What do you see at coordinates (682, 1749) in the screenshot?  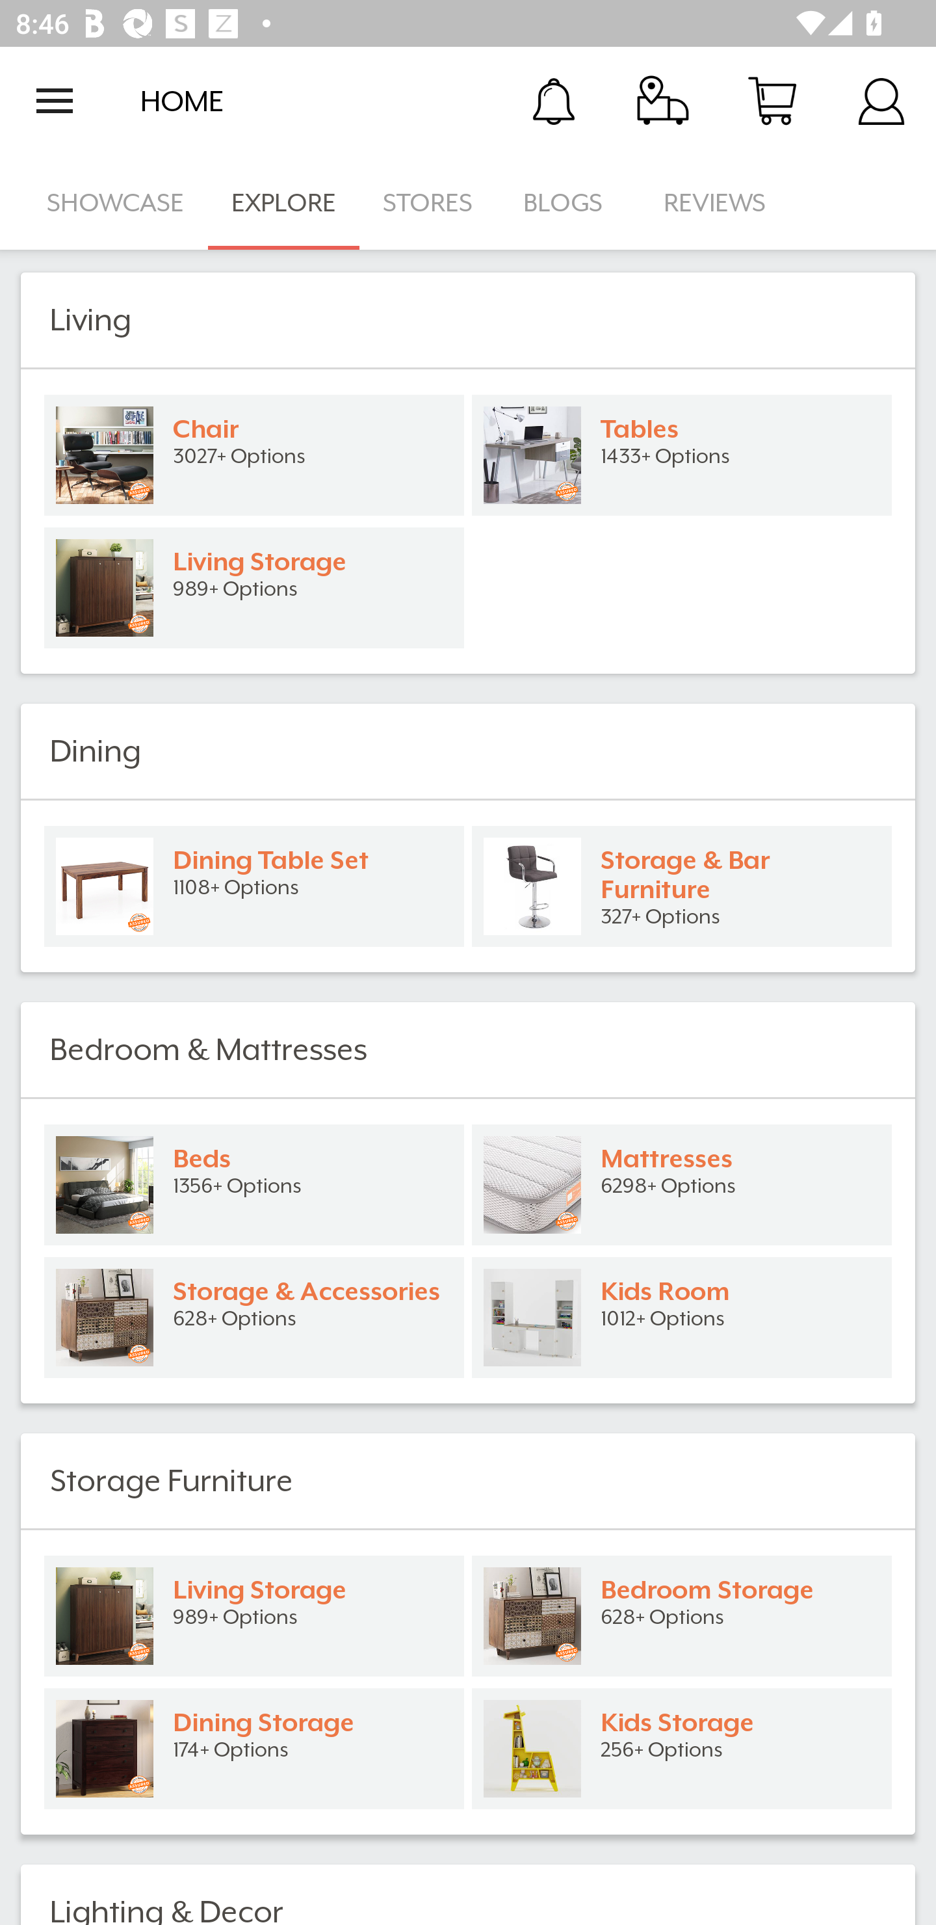 I see `Kids Storage 256+ Options` at bounding box center [682, 1749].